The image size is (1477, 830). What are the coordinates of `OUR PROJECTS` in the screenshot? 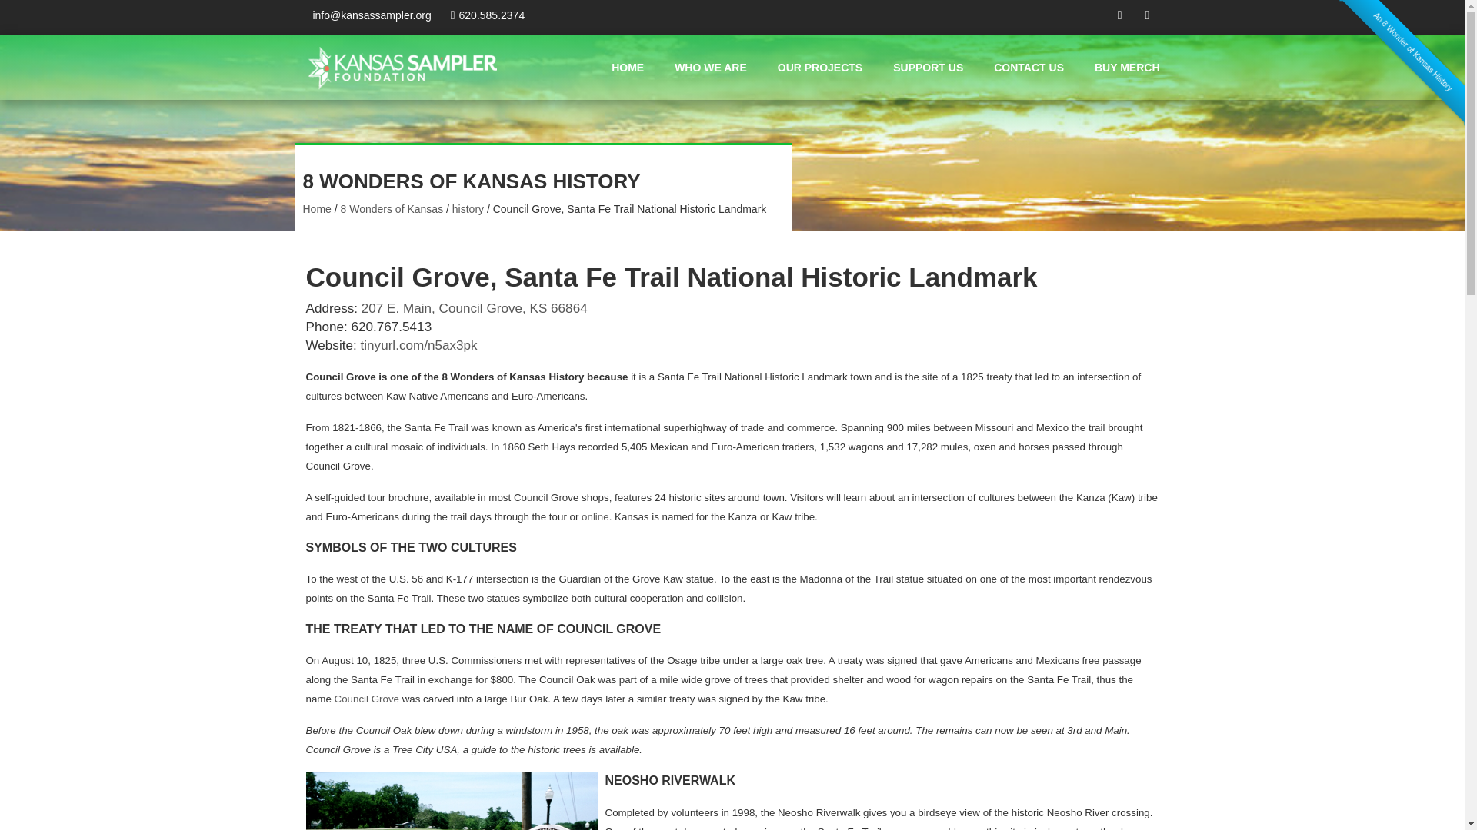 It's located at (820, 68).